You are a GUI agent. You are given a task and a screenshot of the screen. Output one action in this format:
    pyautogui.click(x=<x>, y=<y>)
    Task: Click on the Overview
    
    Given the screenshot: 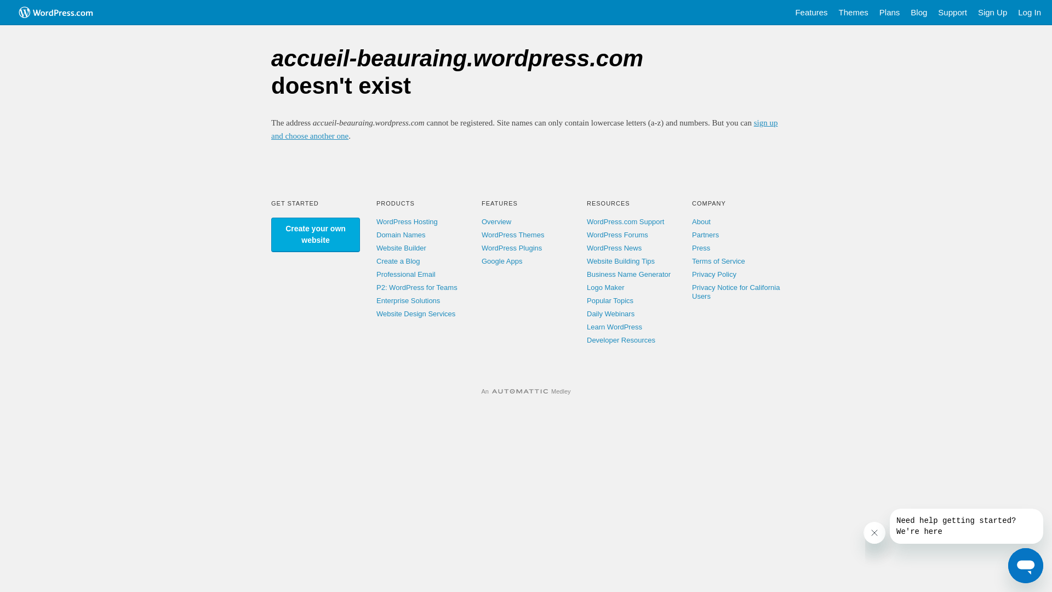 What is the action you would take?
    pyautogui.click(x=496, y=221)
    